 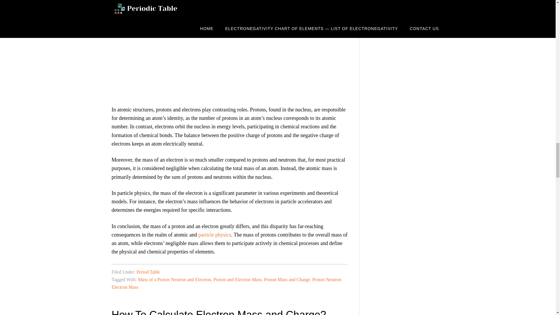 What do you see at coordinates (174, 279) in the screenshot?
I see `Mass of a Proton Neutron and Electron` at bounding box center [174, 279].